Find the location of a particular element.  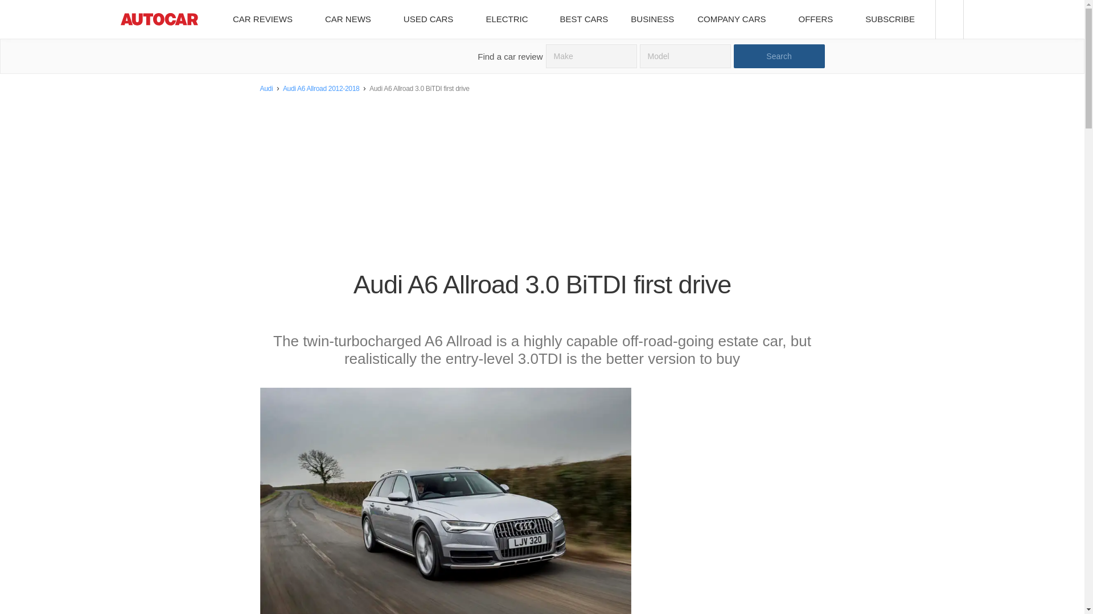

SUBSCRIBE is located at coordinates (894, 19).